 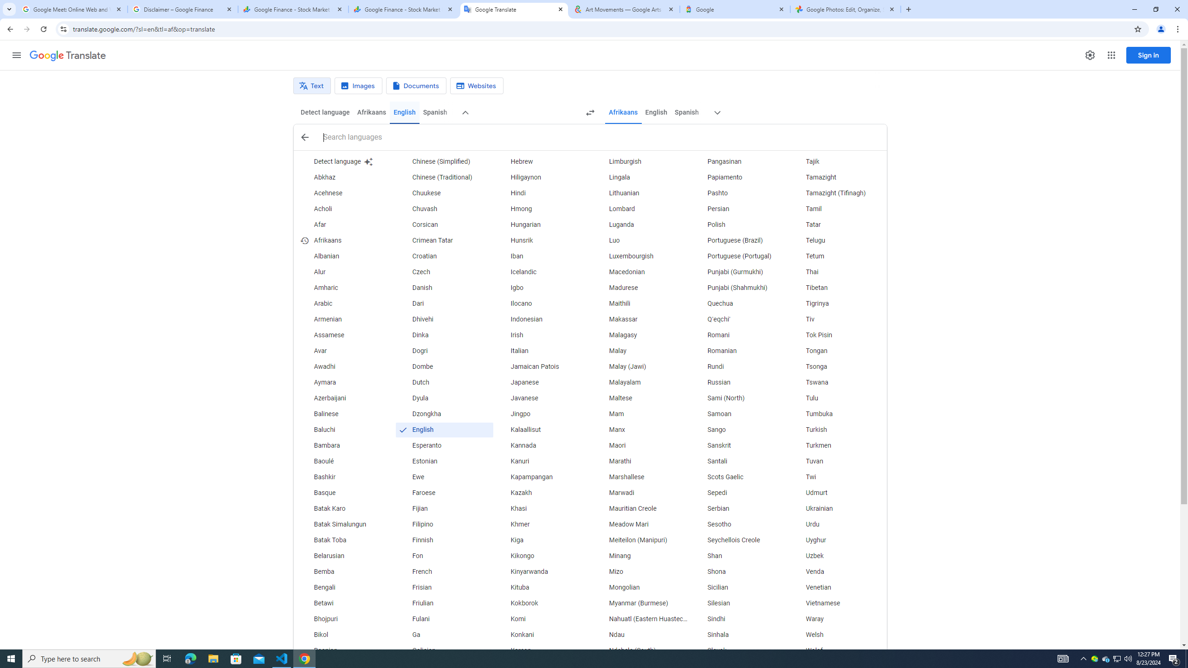 What do you see at coordinates (640, 619) in the screenshot?
I see `Nahuatl (Eastern Huasteca)` at bounding box center [640, 619].